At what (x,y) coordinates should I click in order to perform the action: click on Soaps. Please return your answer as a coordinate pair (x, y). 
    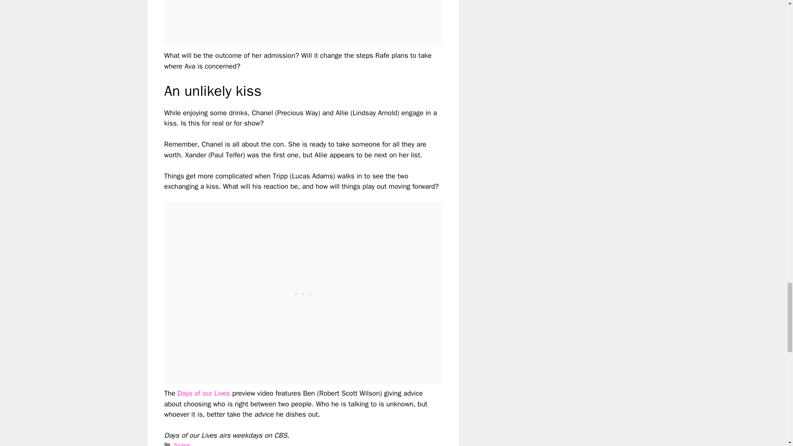
    Looking at the image, I should click on (182, 444).